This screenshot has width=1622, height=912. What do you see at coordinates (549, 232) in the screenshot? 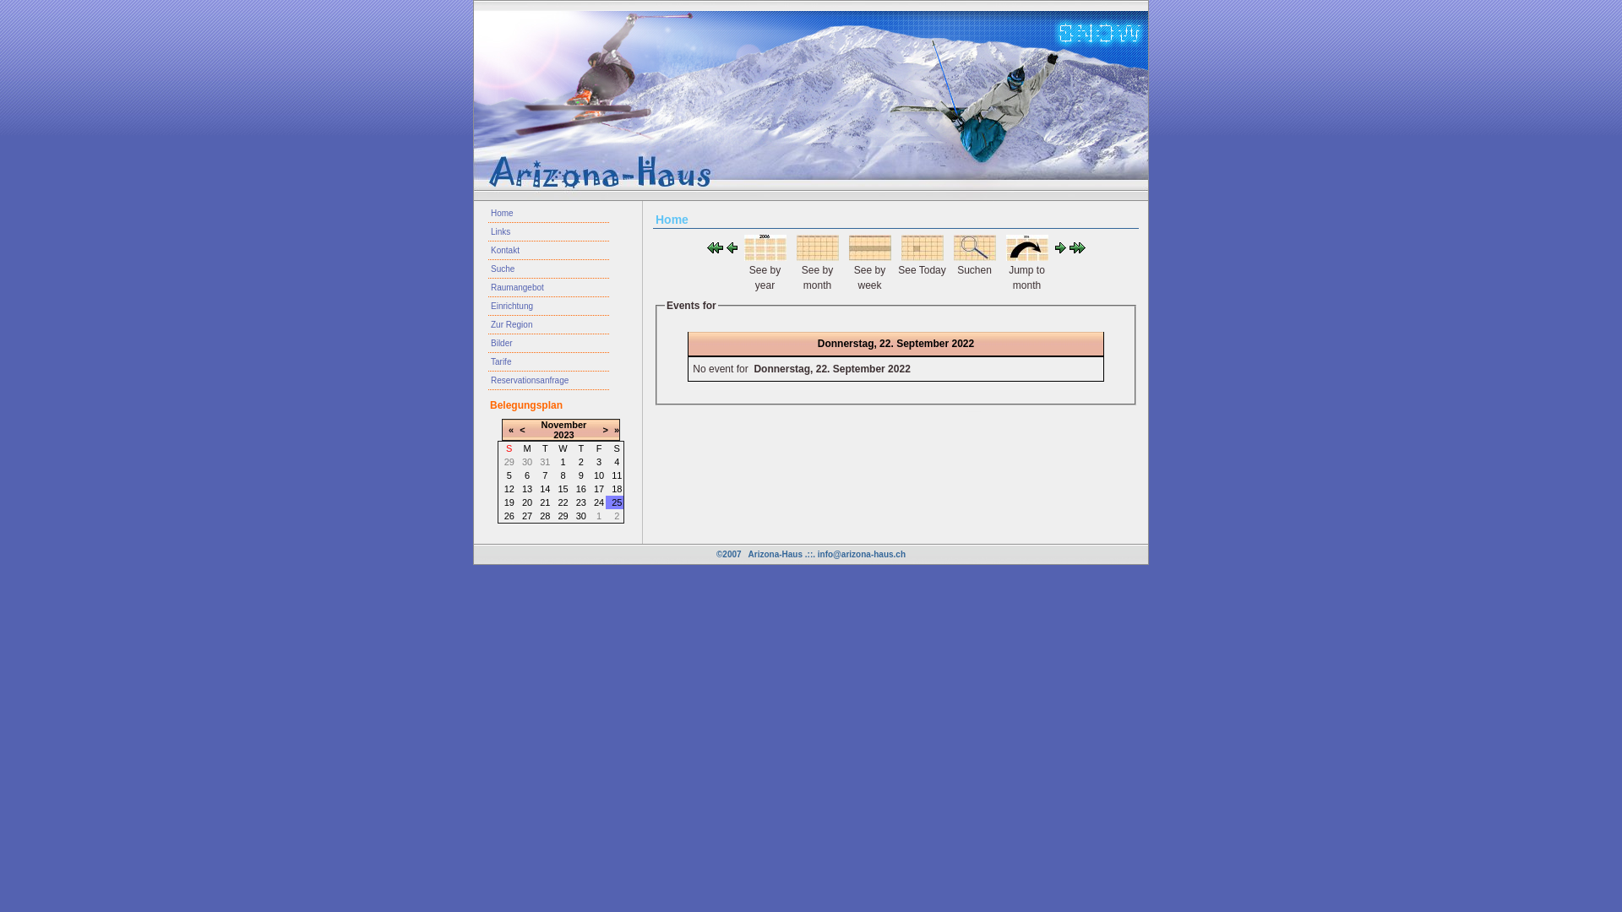
I see `Links` at bounding box center [549, 232].